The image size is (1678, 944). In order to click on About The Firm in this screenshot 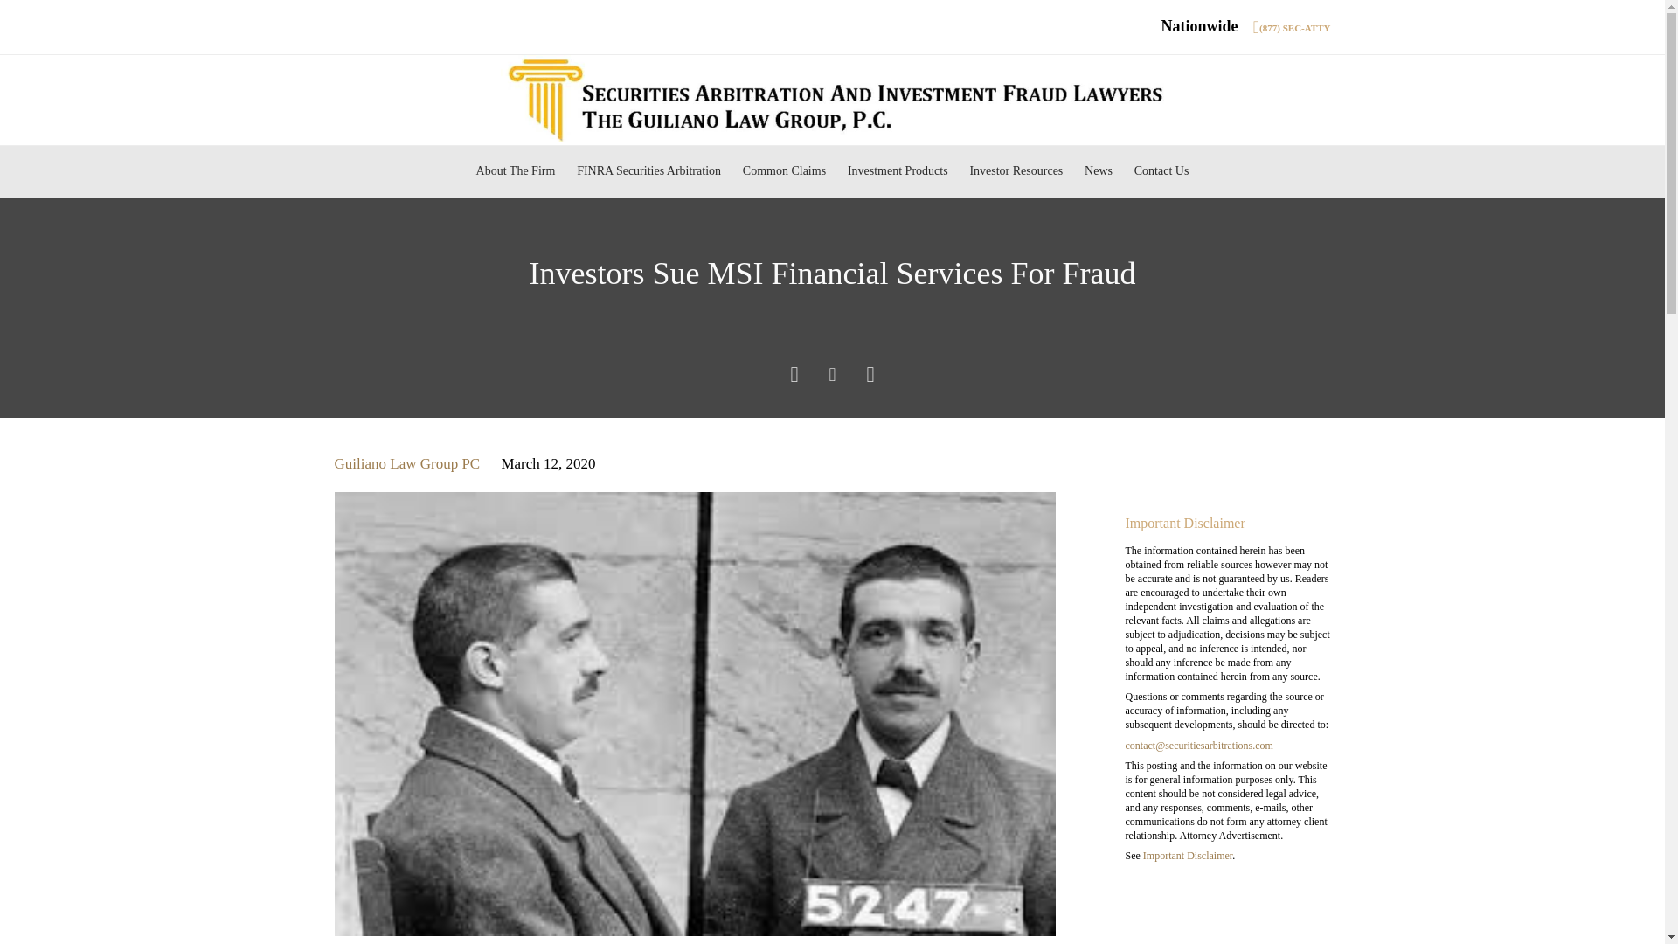, I will do `click(515, 171)`.